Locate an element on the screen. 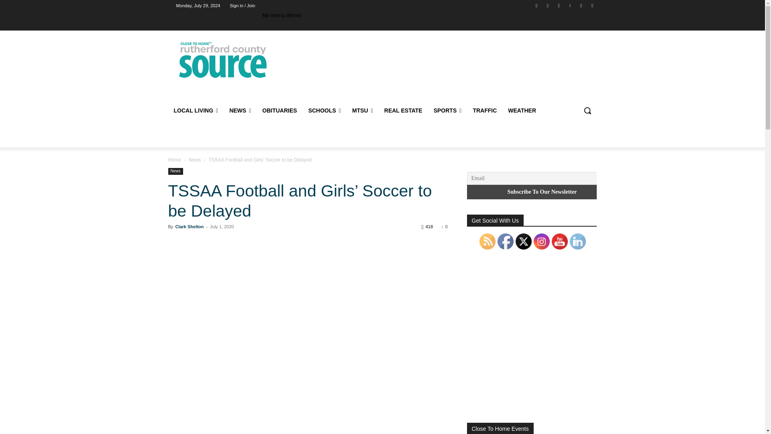  Youtube is located at coordinates (592, 5).